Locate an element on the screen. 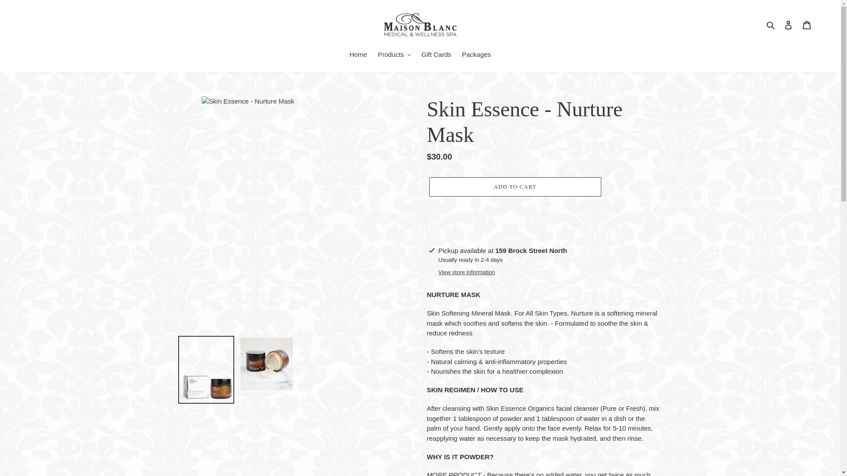 This screenshot has height=476, width=847. Products is located at coordinates (394, 56).